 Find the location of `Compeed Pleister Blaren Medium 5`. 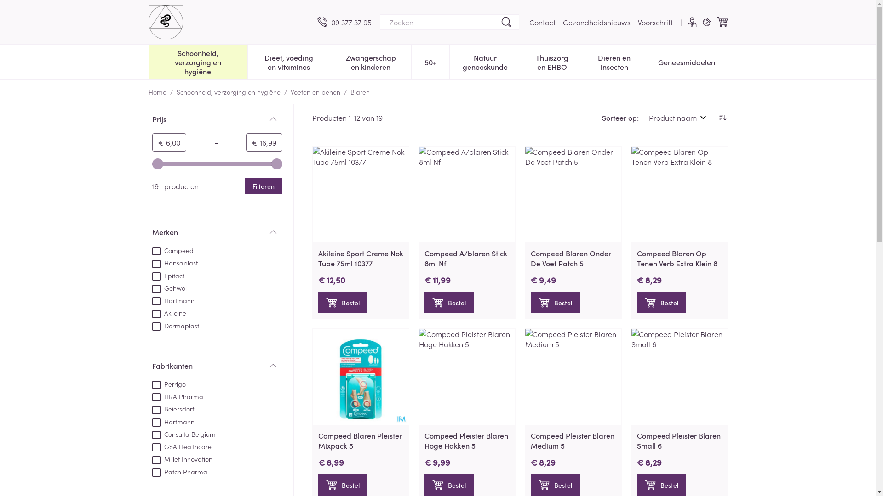

Compeed Pleister Blaren Medium 5 is located at coordinates (573, 440).